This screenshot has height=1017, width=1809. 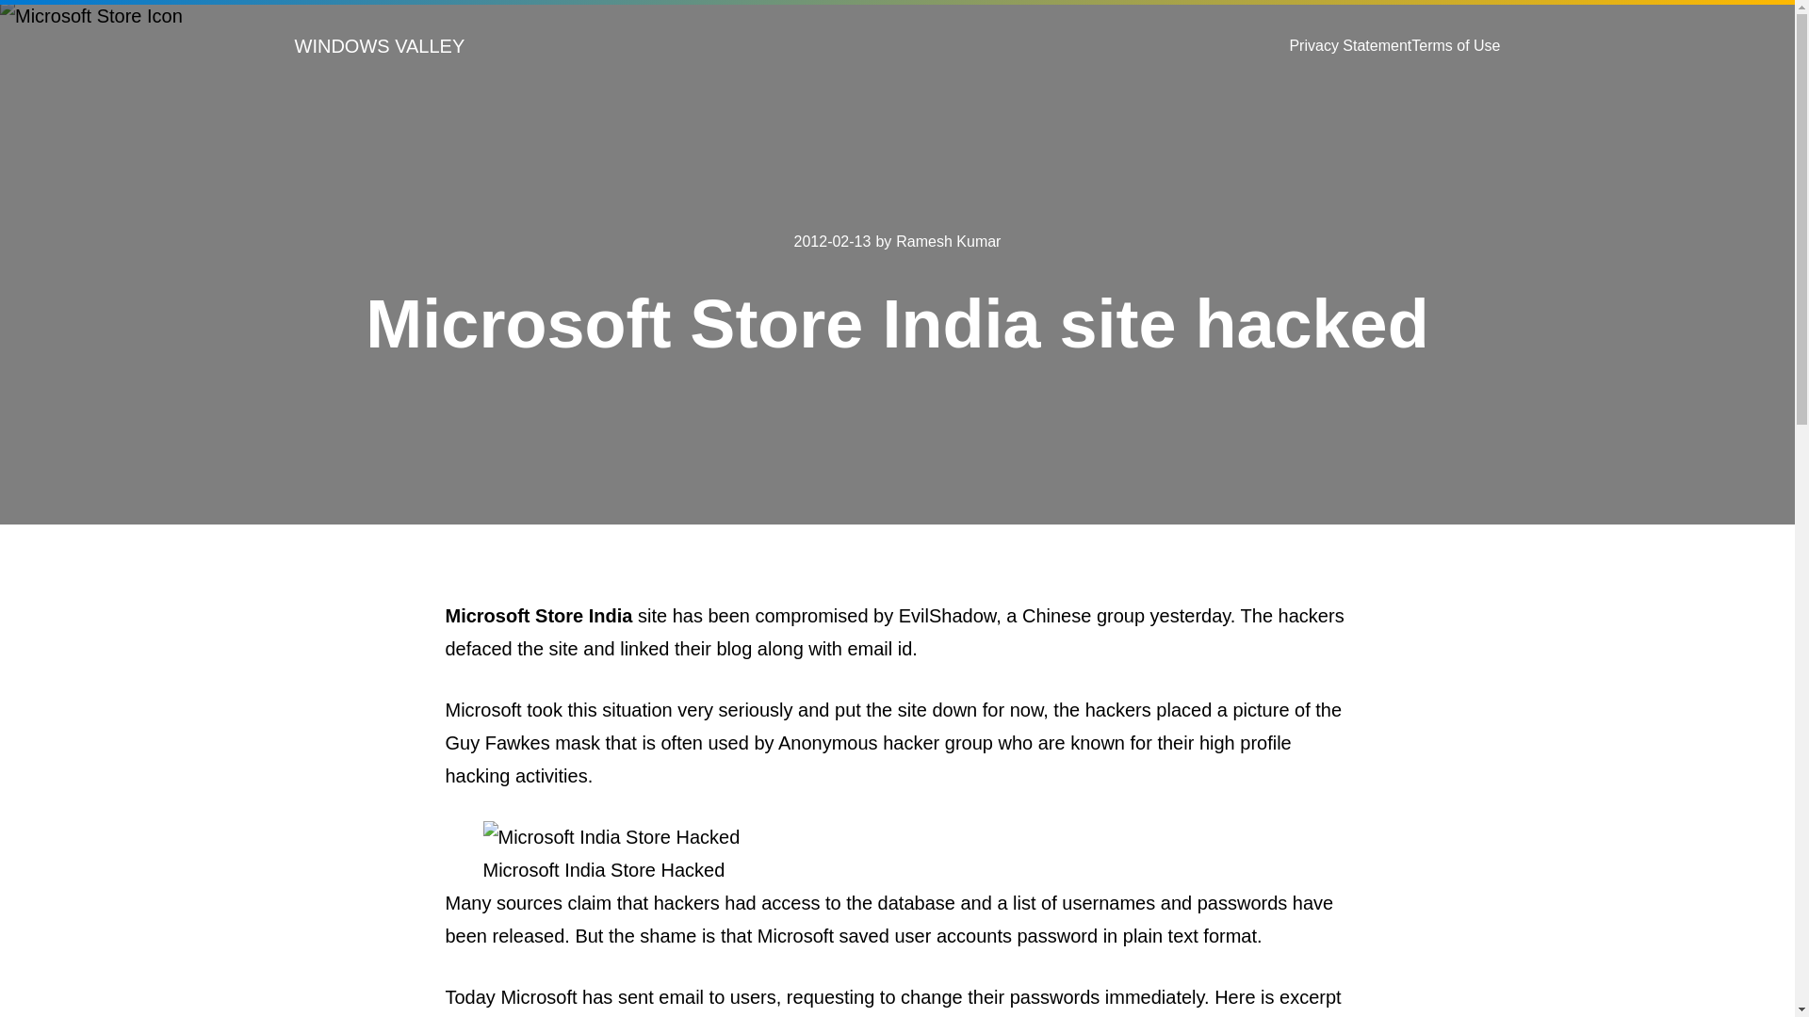 What do you see at coordinates (611, 837) in the screenshot?
I see `Microsoft India Store Hacked` at bounding box center [611, 837].